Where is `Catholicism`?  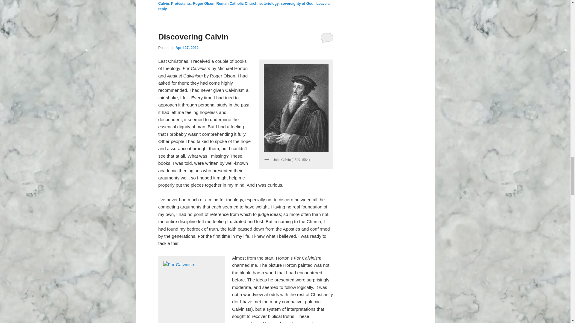 Catholicism is located at coordinates (258, 0).